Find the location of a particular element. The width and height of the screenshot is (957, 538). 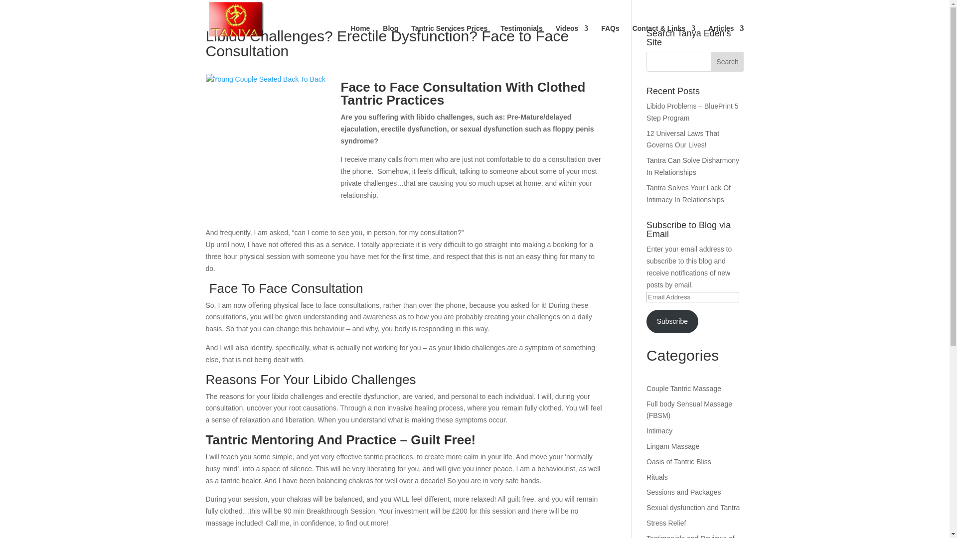

Articles is located at coordinates (726, 41).